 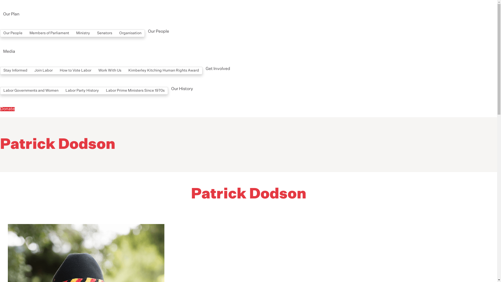 I want to click on Donate, so click(x=7, y=109).